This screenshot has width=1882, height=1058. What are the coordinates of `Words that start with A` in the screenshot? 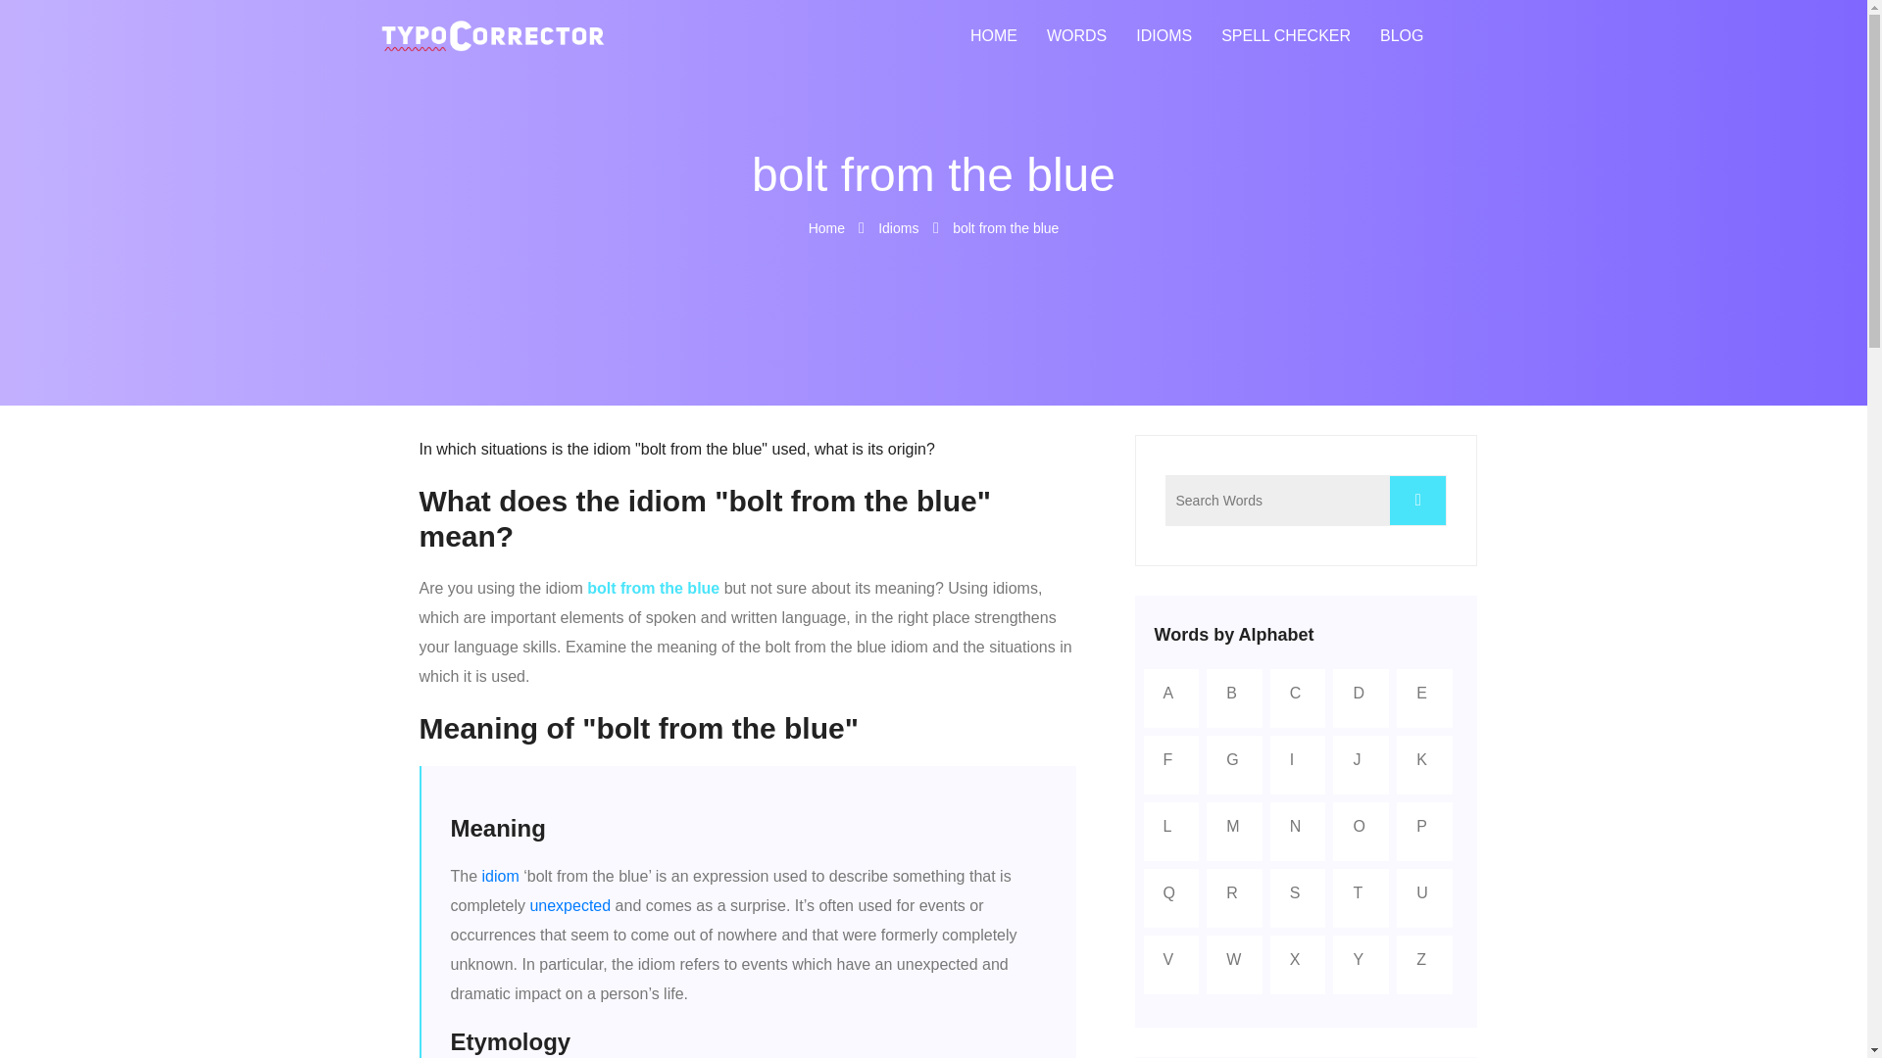 It's located at (1170, 694).